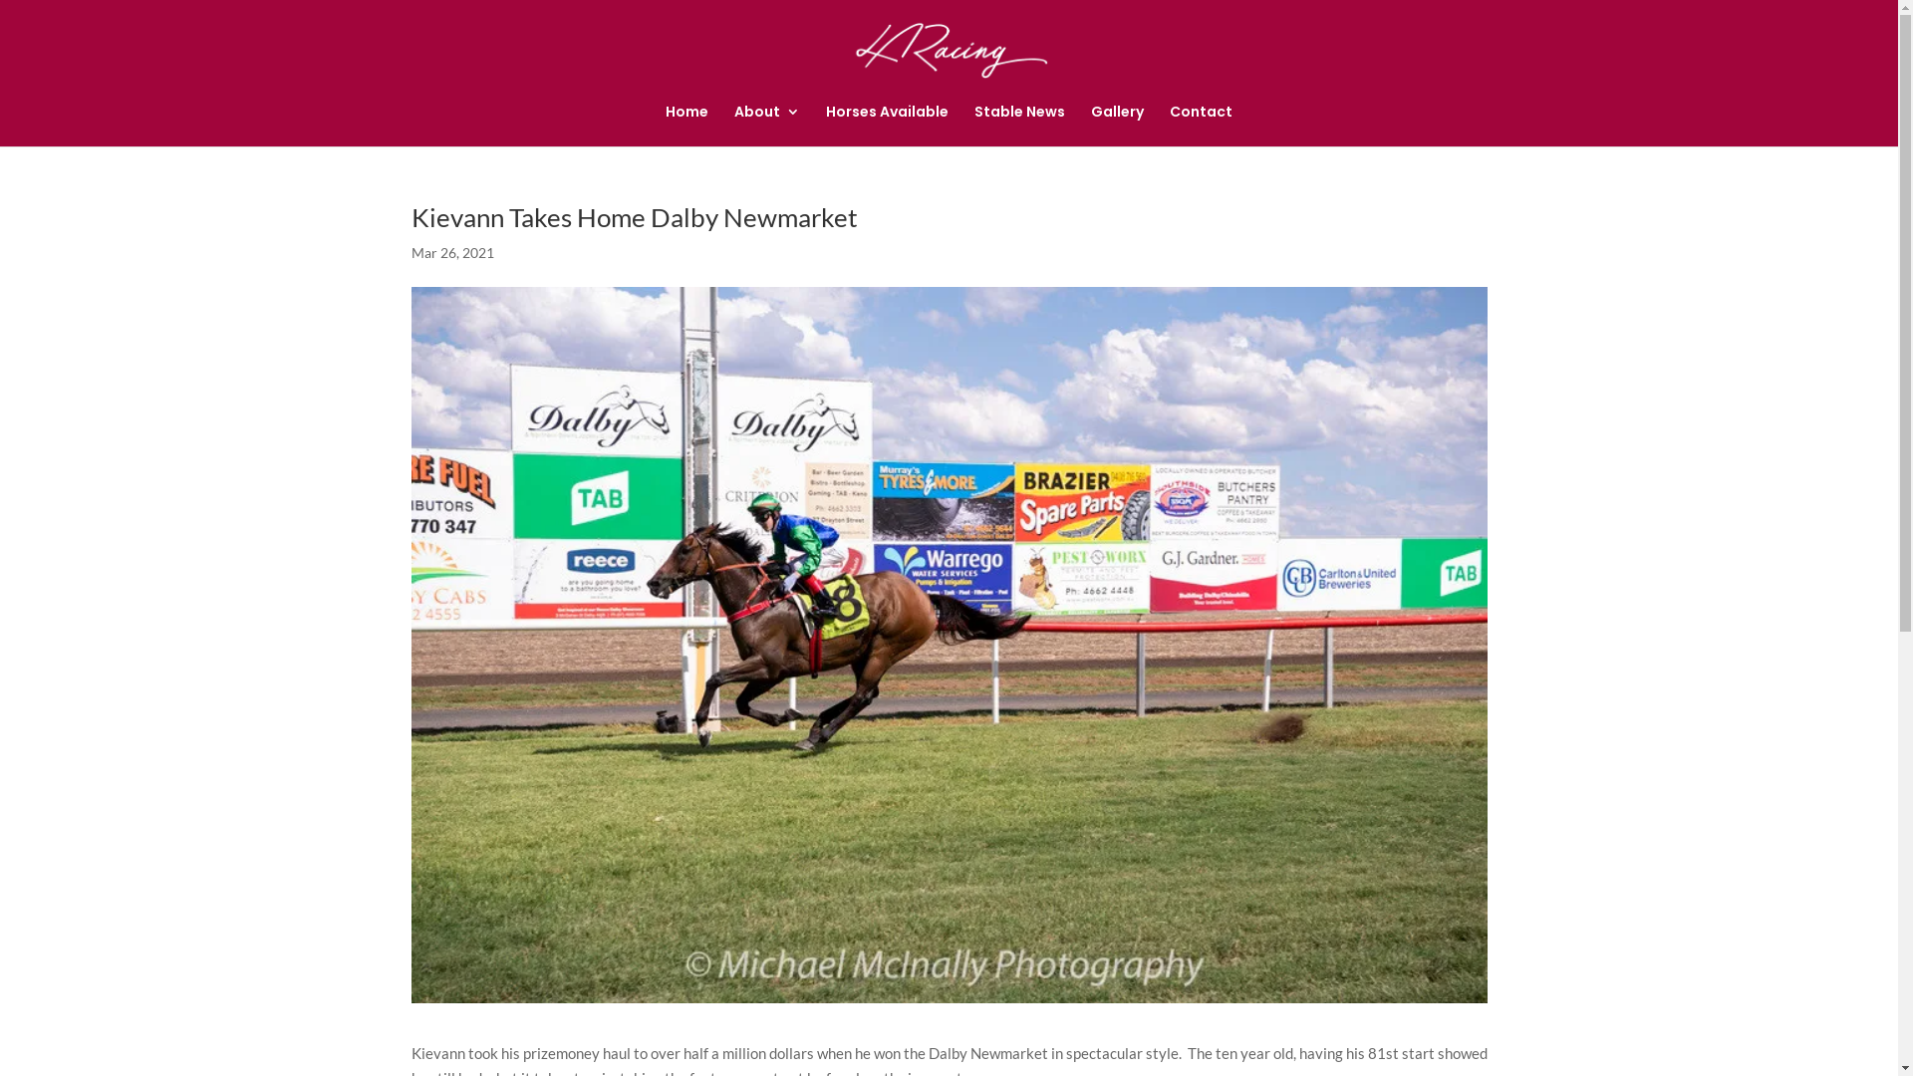 This screenshot has height=1076, width=1913. What do you see at coordinates (1118, 126) in the screenshot?
I see `Gallery` at bounding box center [1118, 126].